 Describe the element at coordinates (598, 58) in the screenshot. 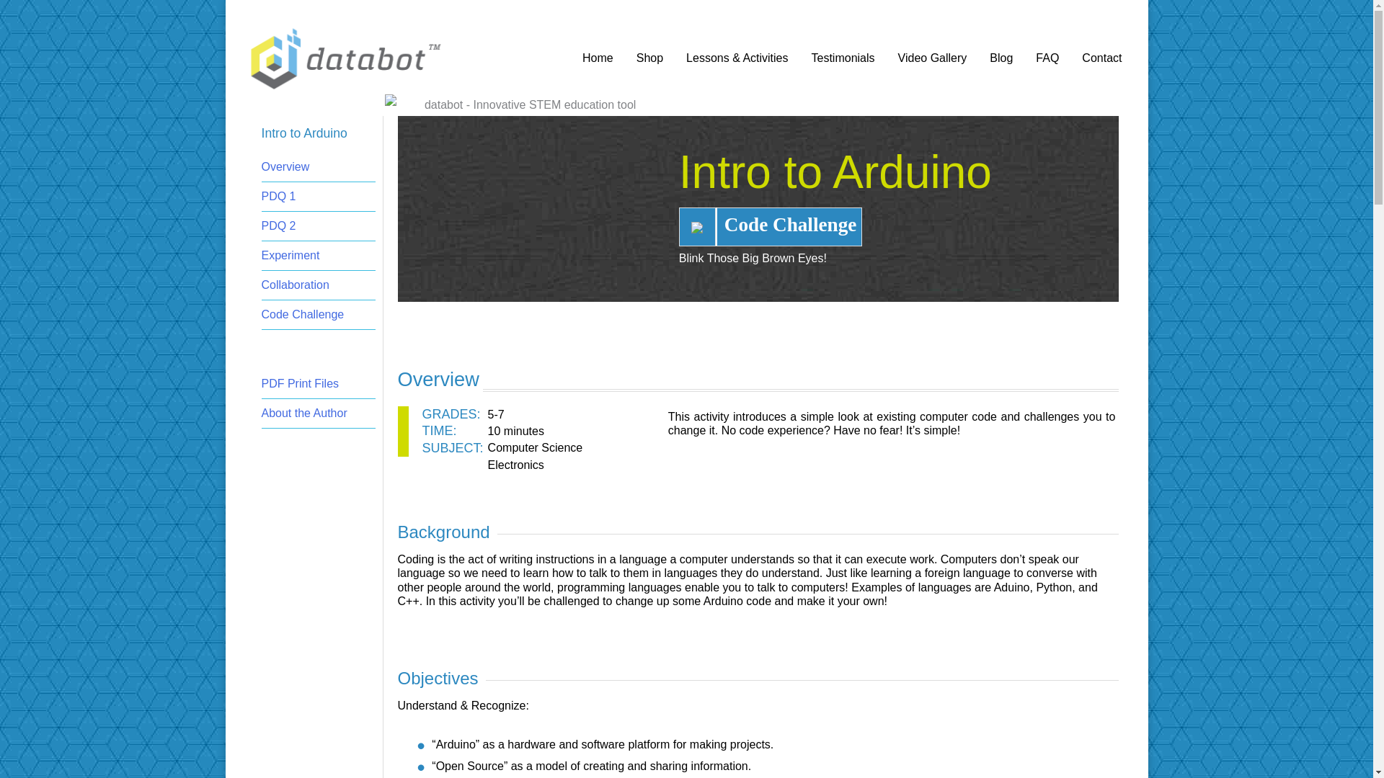

I see `Home` at that location.